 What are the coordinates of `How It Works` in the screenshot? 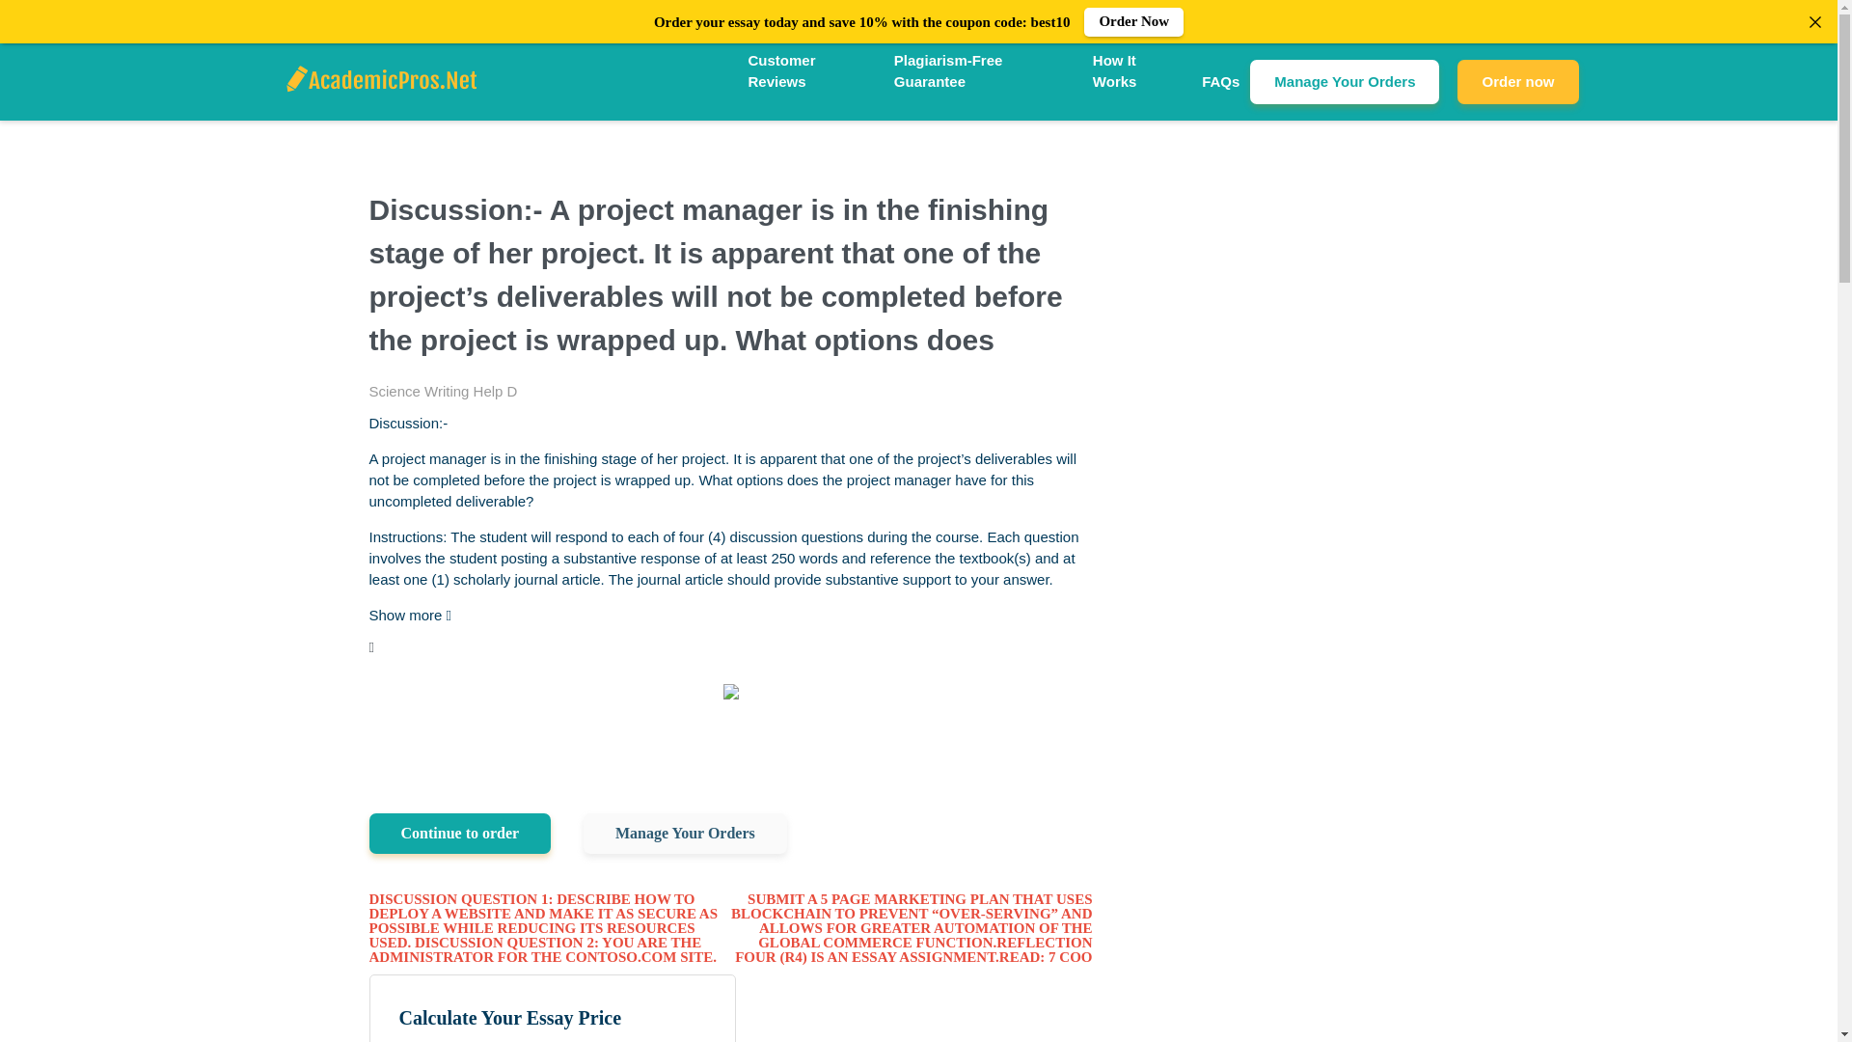 It's located at (1136, 71).